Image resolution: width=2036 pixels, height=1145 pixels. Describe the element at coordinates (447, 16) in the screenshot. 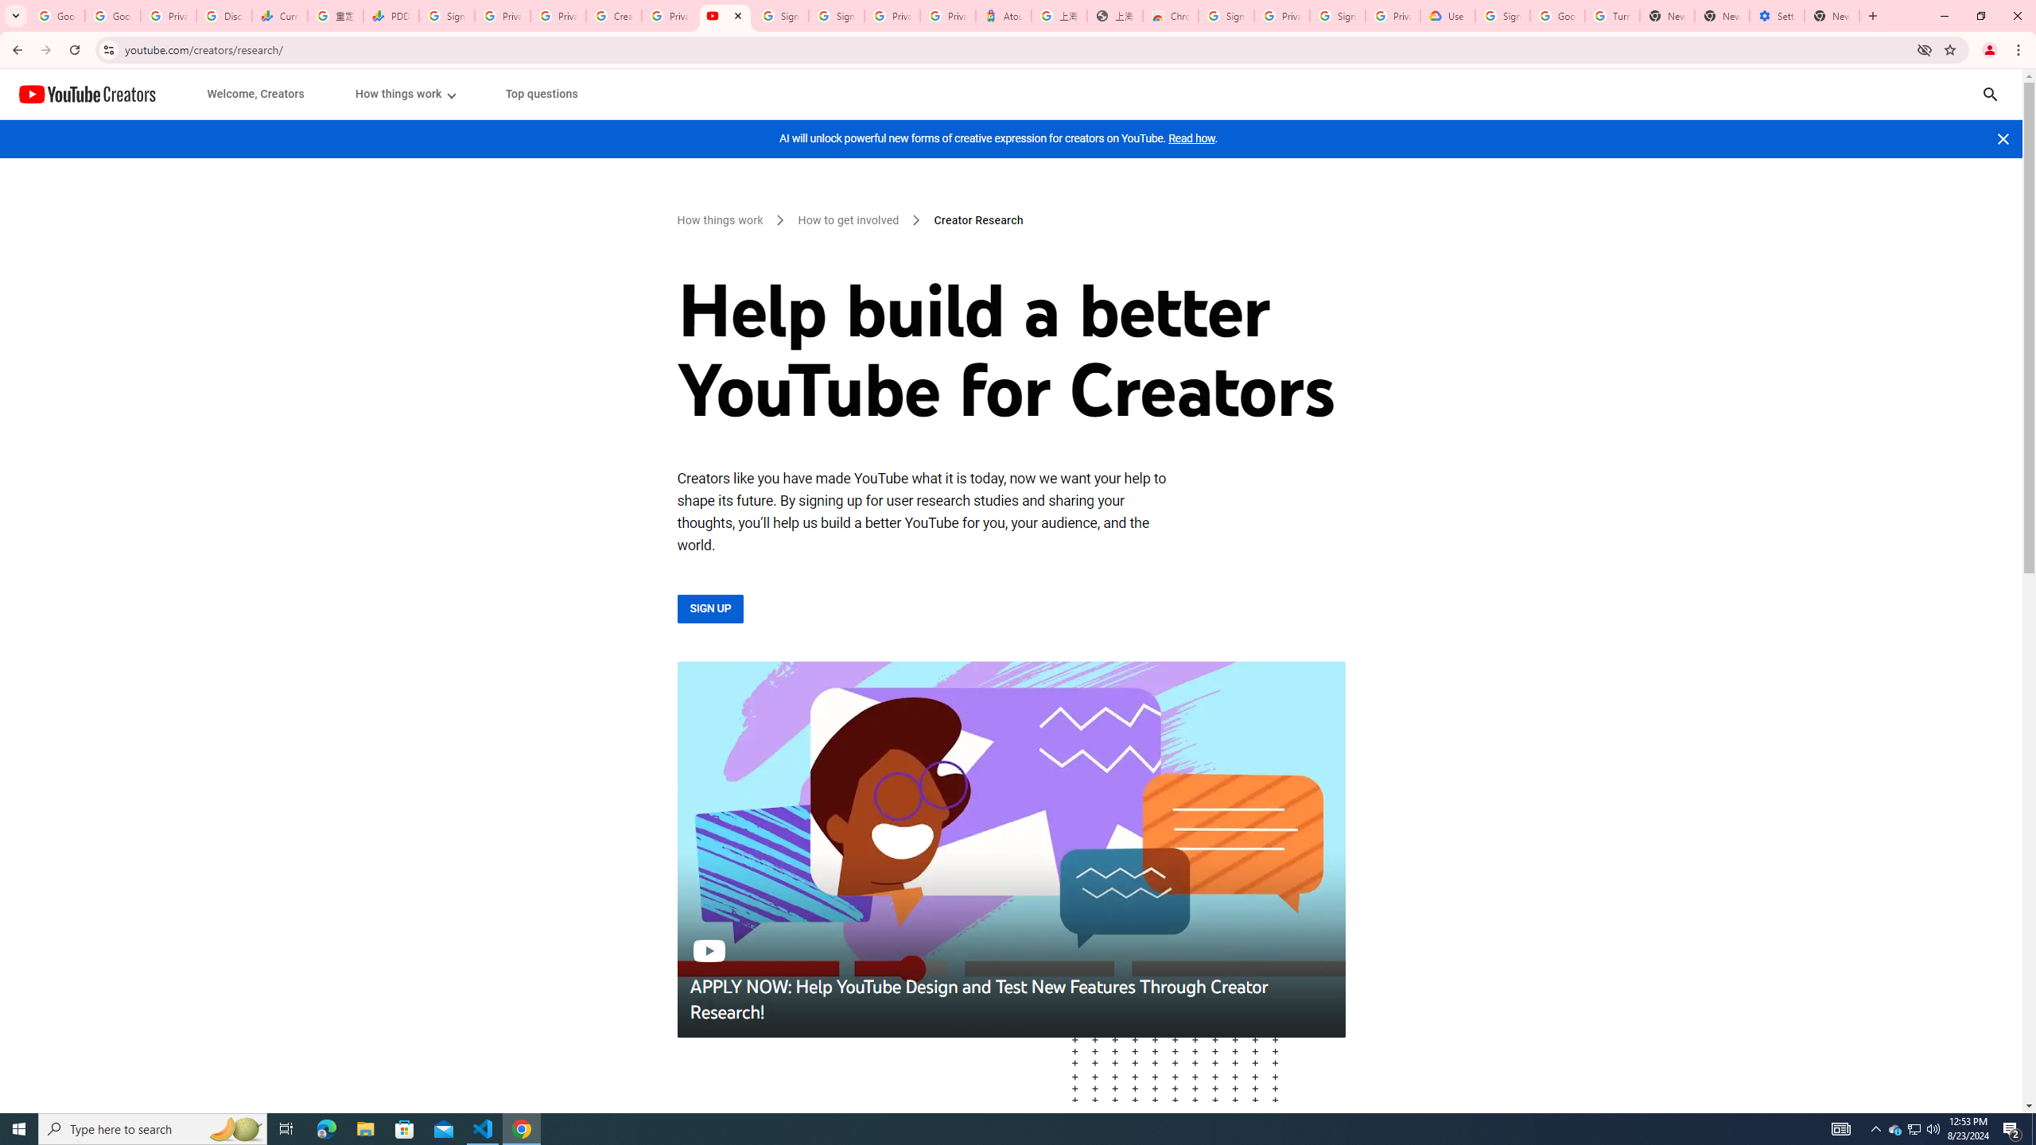

I see `Sign in - Google Accounts` at that location.